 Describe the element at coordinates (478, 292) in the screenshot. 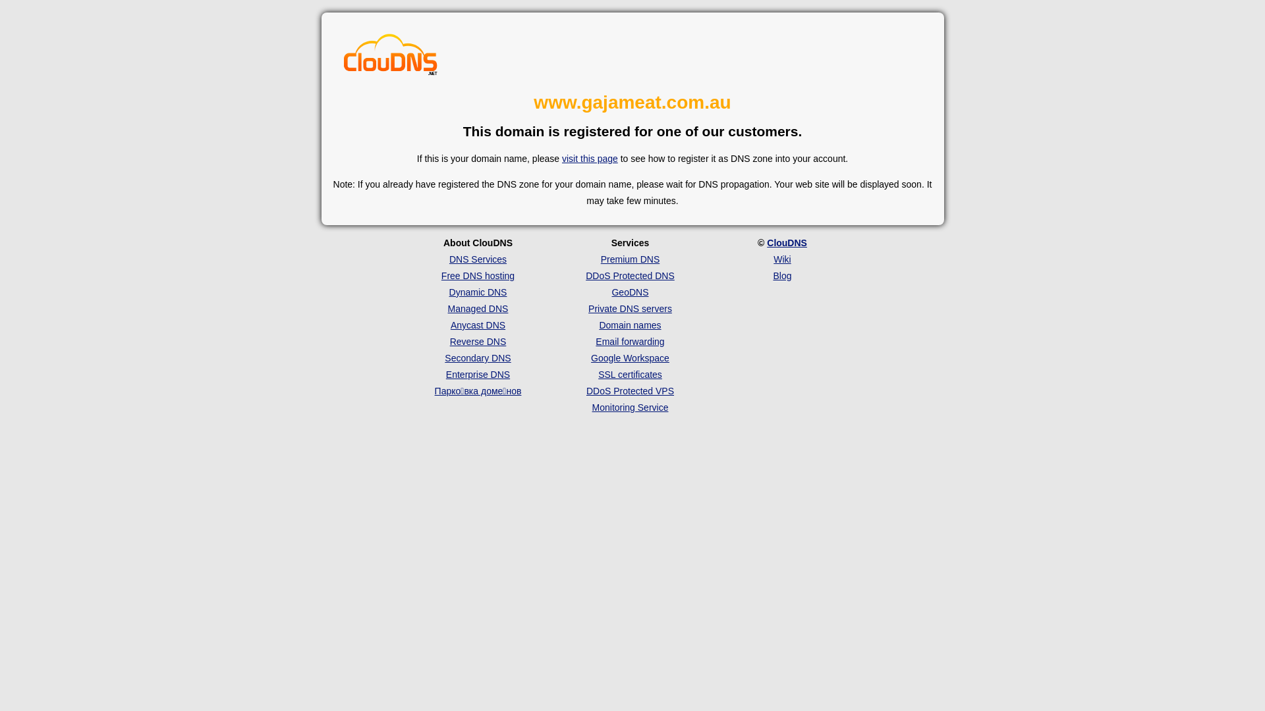

I see `Dynamic DNS` at that location.